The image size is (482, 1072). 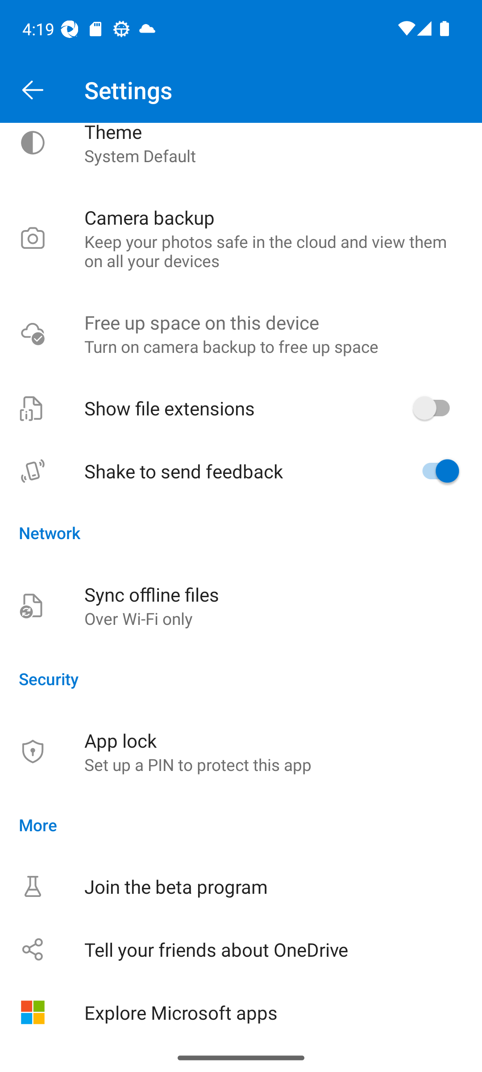 What do you see at coordinates (241, 90) in the screenshot?
I see `Navigate up Settings` at bounding box center [241, 90].